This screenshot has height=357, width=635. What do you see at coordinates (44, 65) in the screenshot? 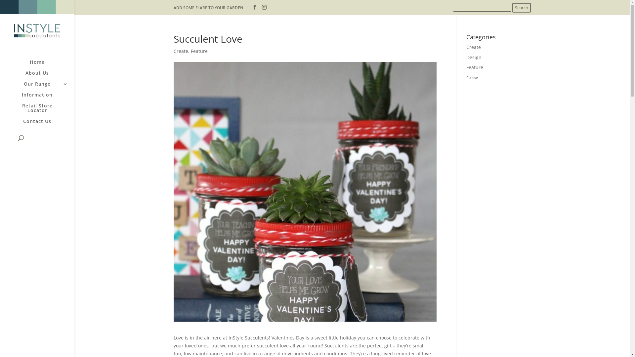
I see `Home` at bounding box center [44, 65].